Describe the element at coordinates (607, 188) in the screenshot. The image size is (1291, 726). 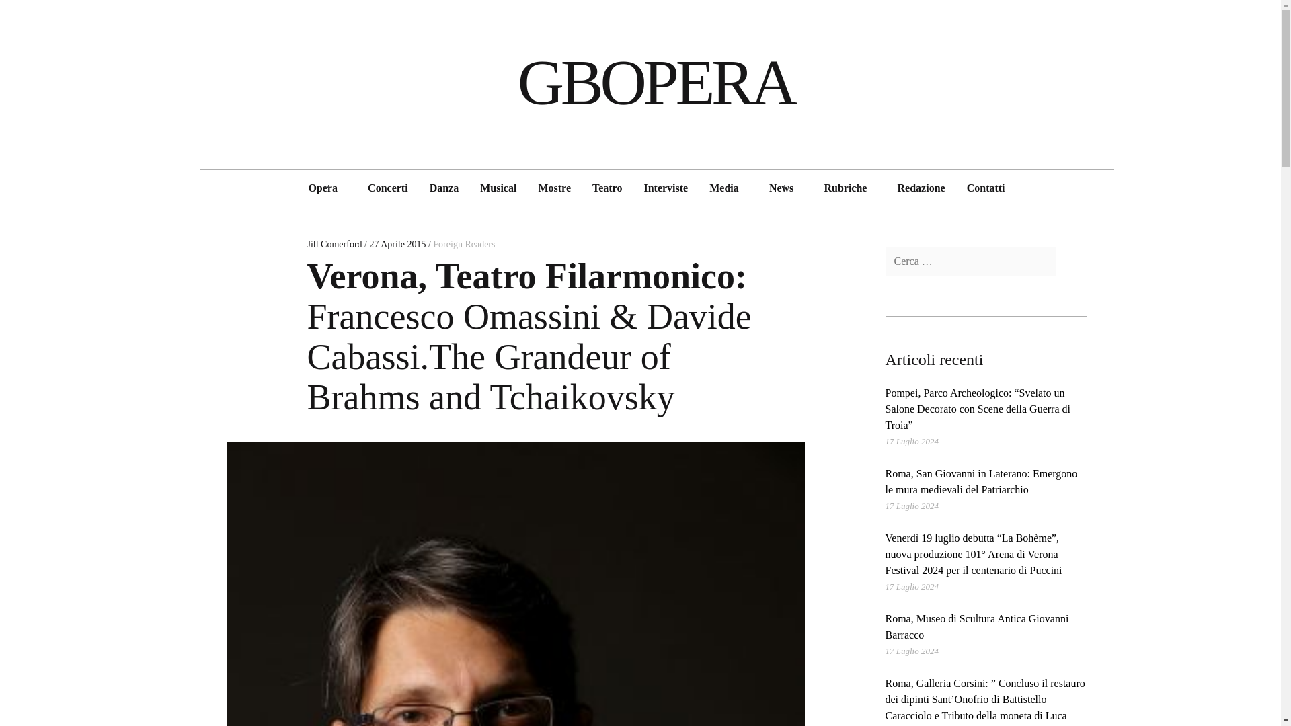
I see `Teatro` at that location.